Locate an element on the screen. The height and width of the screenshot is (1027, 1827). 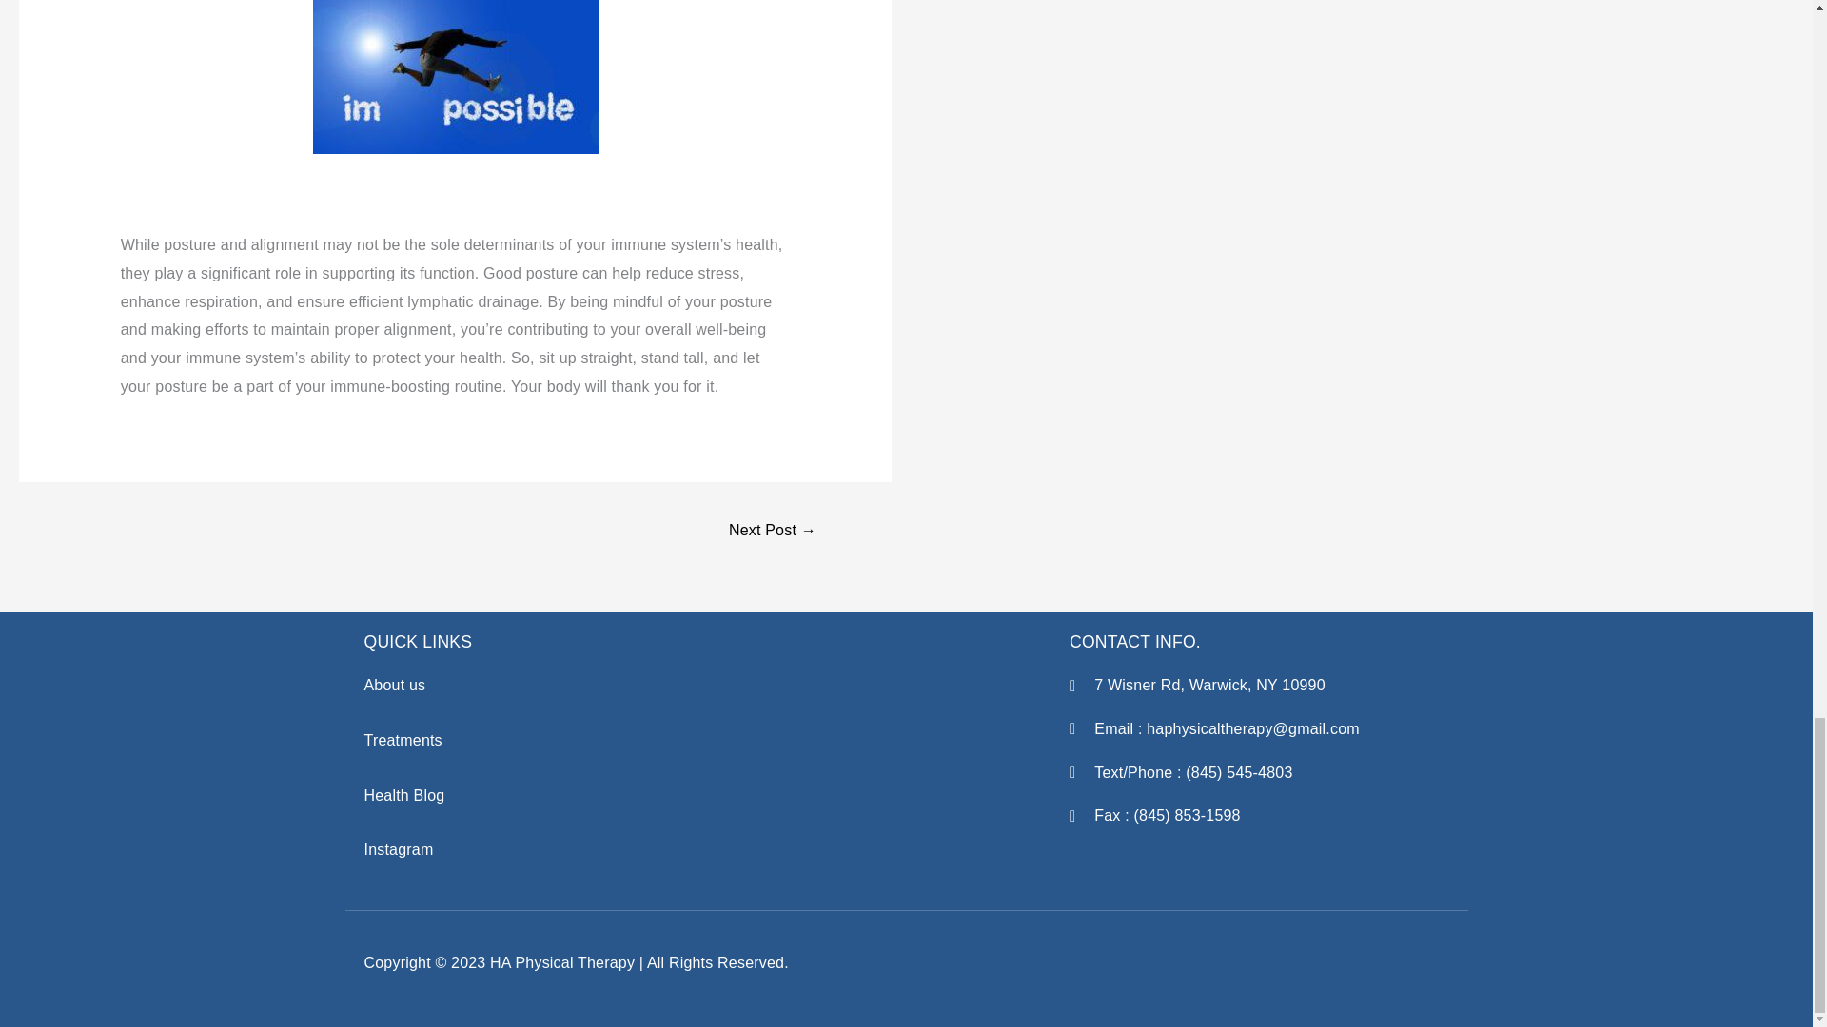
Secrets to Maintaining Optimal Muscle Length is located at coordinates (772, 532).